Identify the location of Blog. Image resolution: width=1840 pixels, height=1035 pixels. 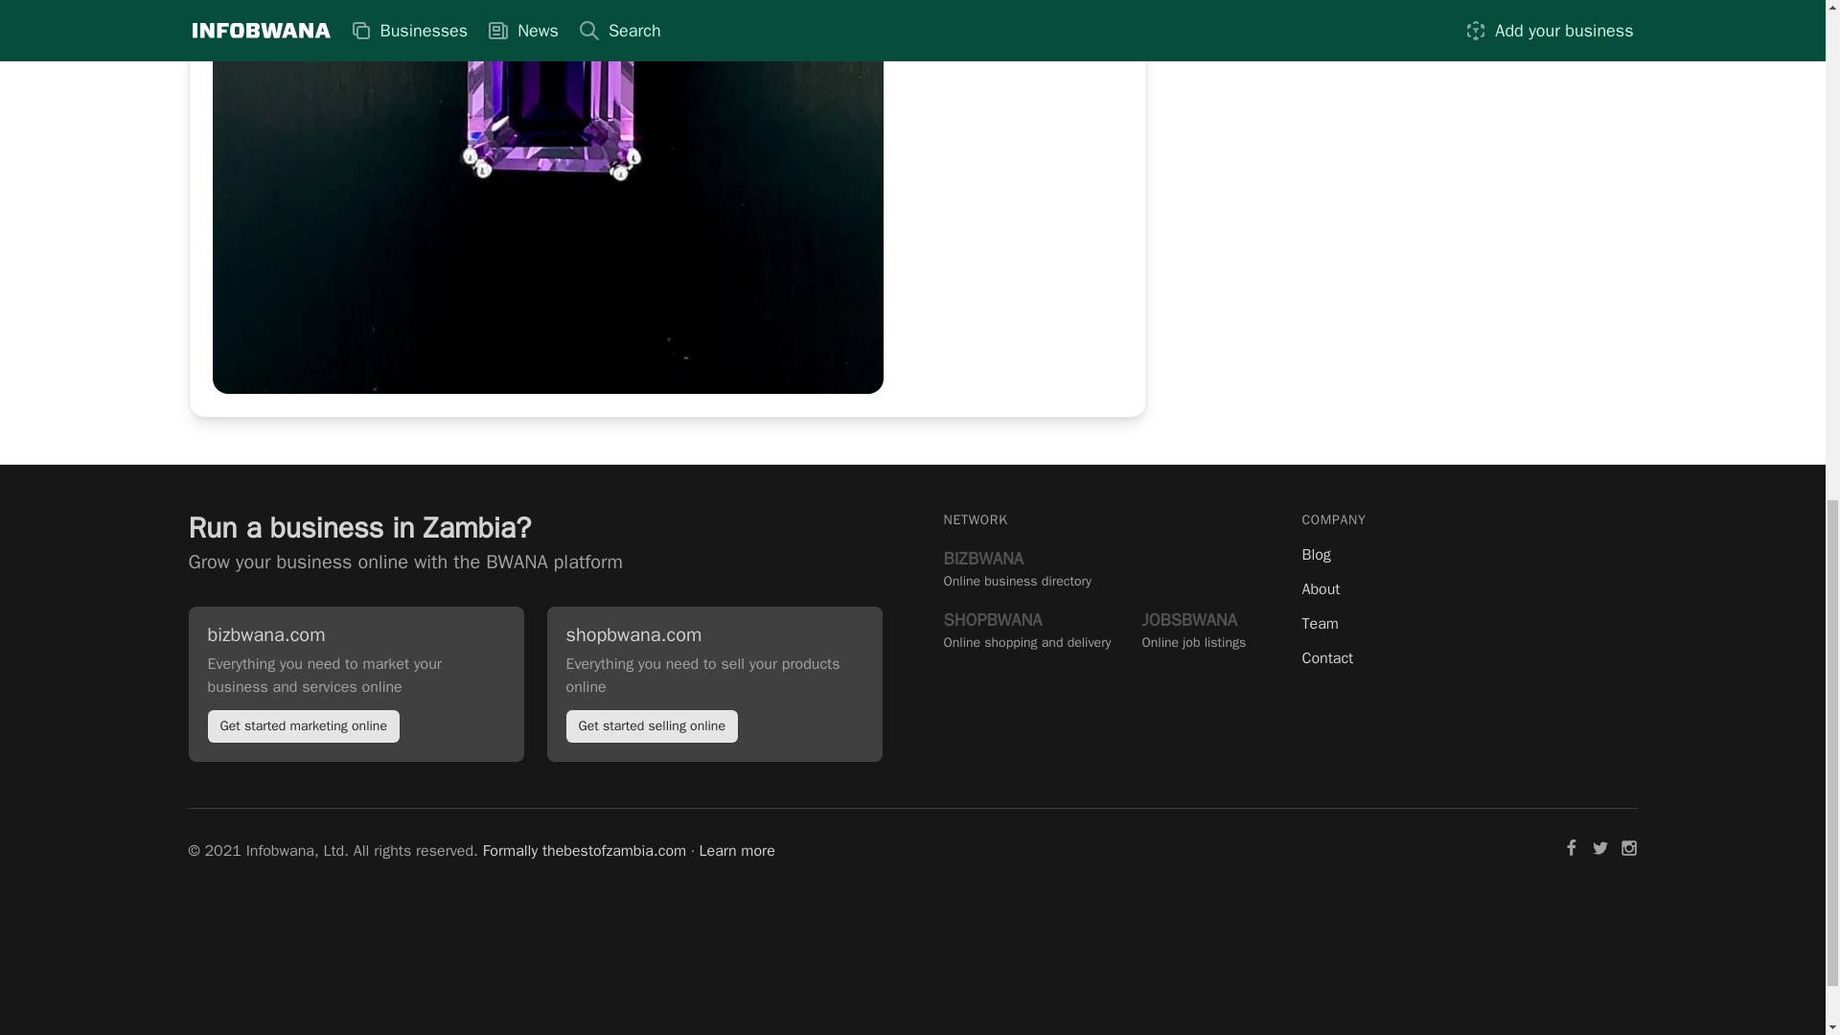
(1016, 567).